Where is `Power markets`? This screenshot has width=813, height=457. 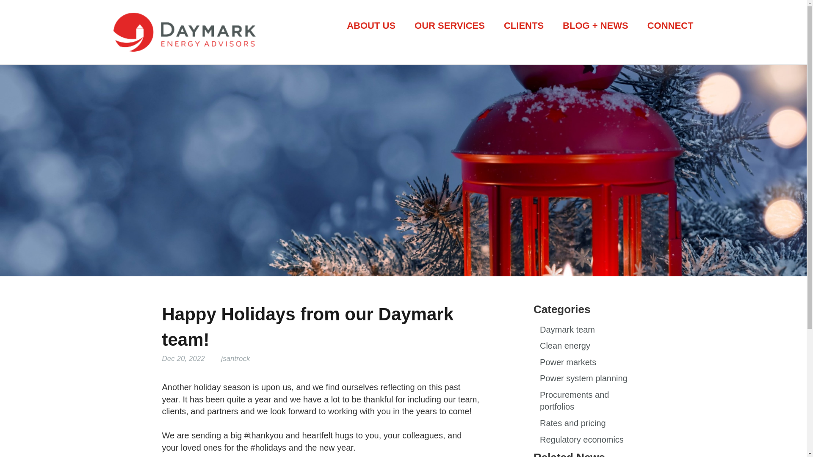 Power markets is located at coordinates (567, 362).